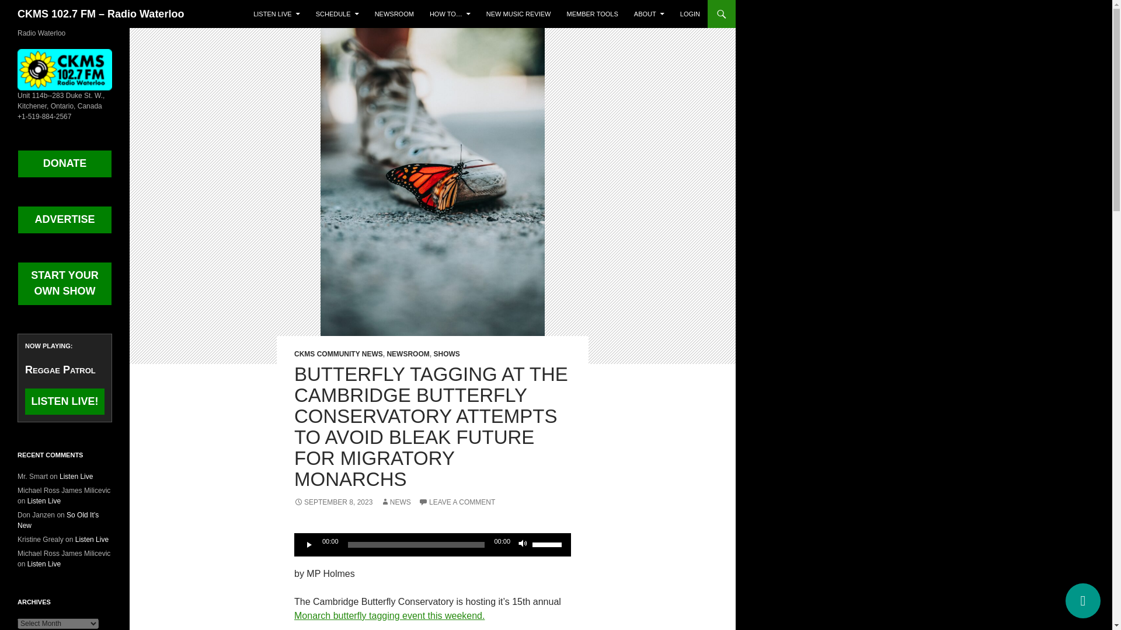 The height and width of the screenshot is (630, 1121). I want to click on Monarch butterfly tagging event this weekend., so click(389, 615).